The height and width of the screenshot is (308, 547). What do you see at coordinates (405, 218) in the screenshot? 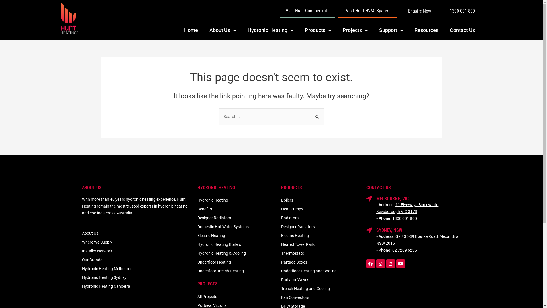
I see `1300 001 800` at bounding box center [405, 218].